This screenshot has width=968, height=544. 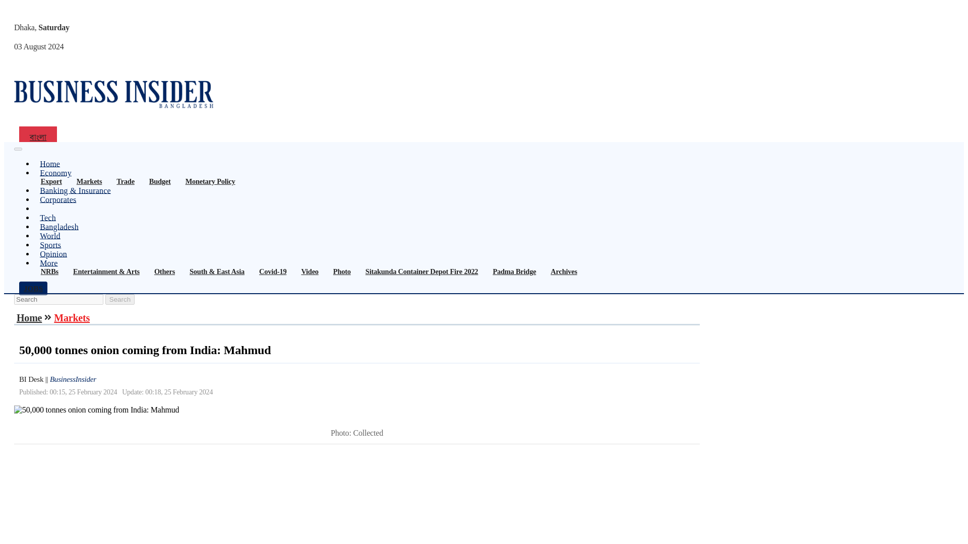 I want to click on NRBs, so click(x=49, y=271).